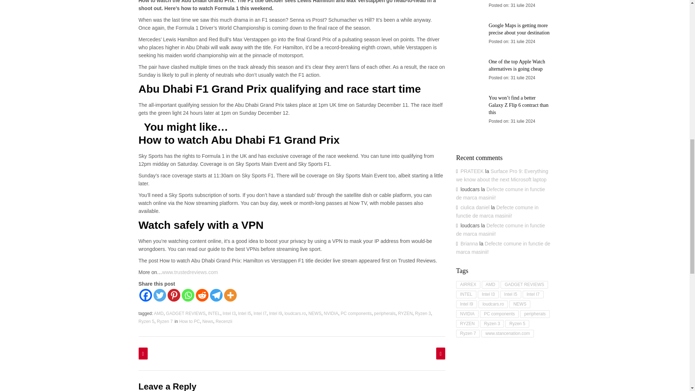  I want to click on AMD, so click(159, 313).